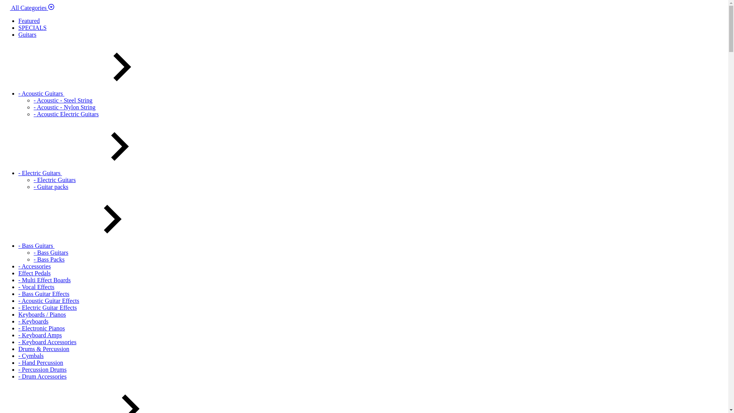  Describe the element at coordinates (31, 356) in the screenshot. I see `- Cymbals` at that location.